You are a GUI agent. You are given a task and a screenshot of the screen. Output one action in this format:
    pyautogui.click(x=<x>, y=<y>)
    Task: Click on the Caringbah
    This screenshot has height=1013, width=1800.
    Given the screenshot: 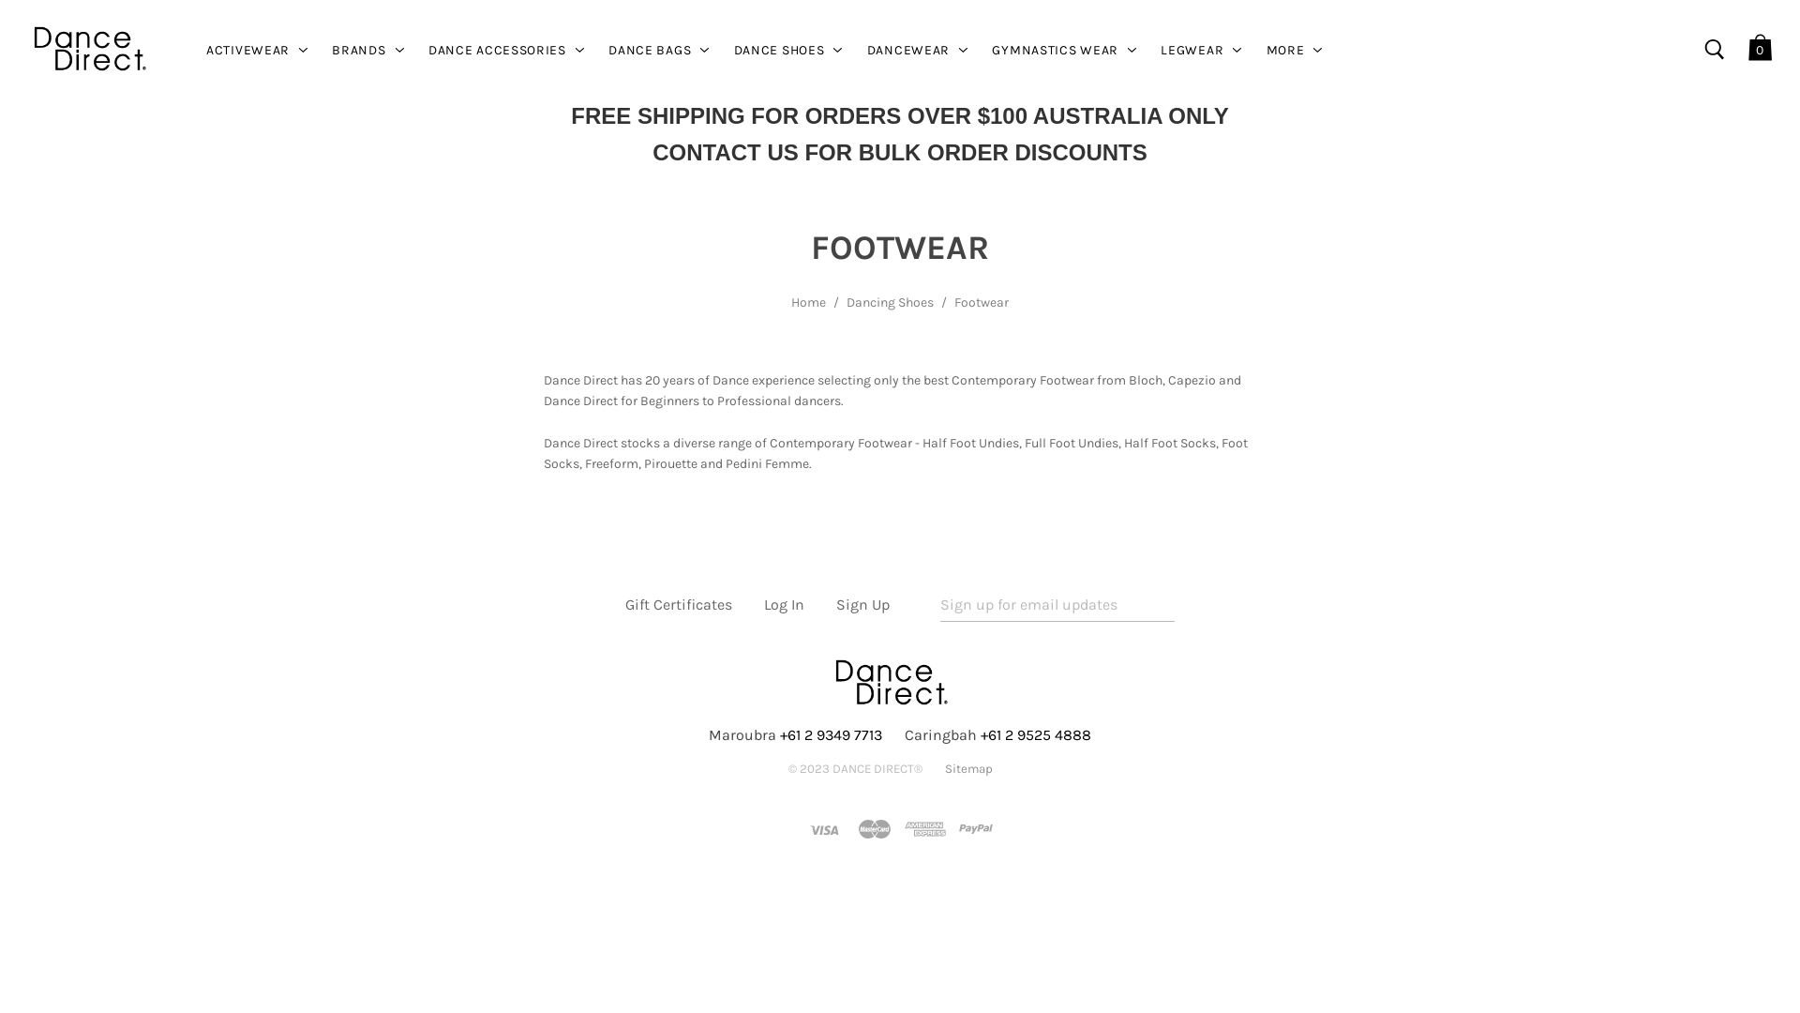 What is the action you would take?
    pyautogui.click(x=940, y=735)
    